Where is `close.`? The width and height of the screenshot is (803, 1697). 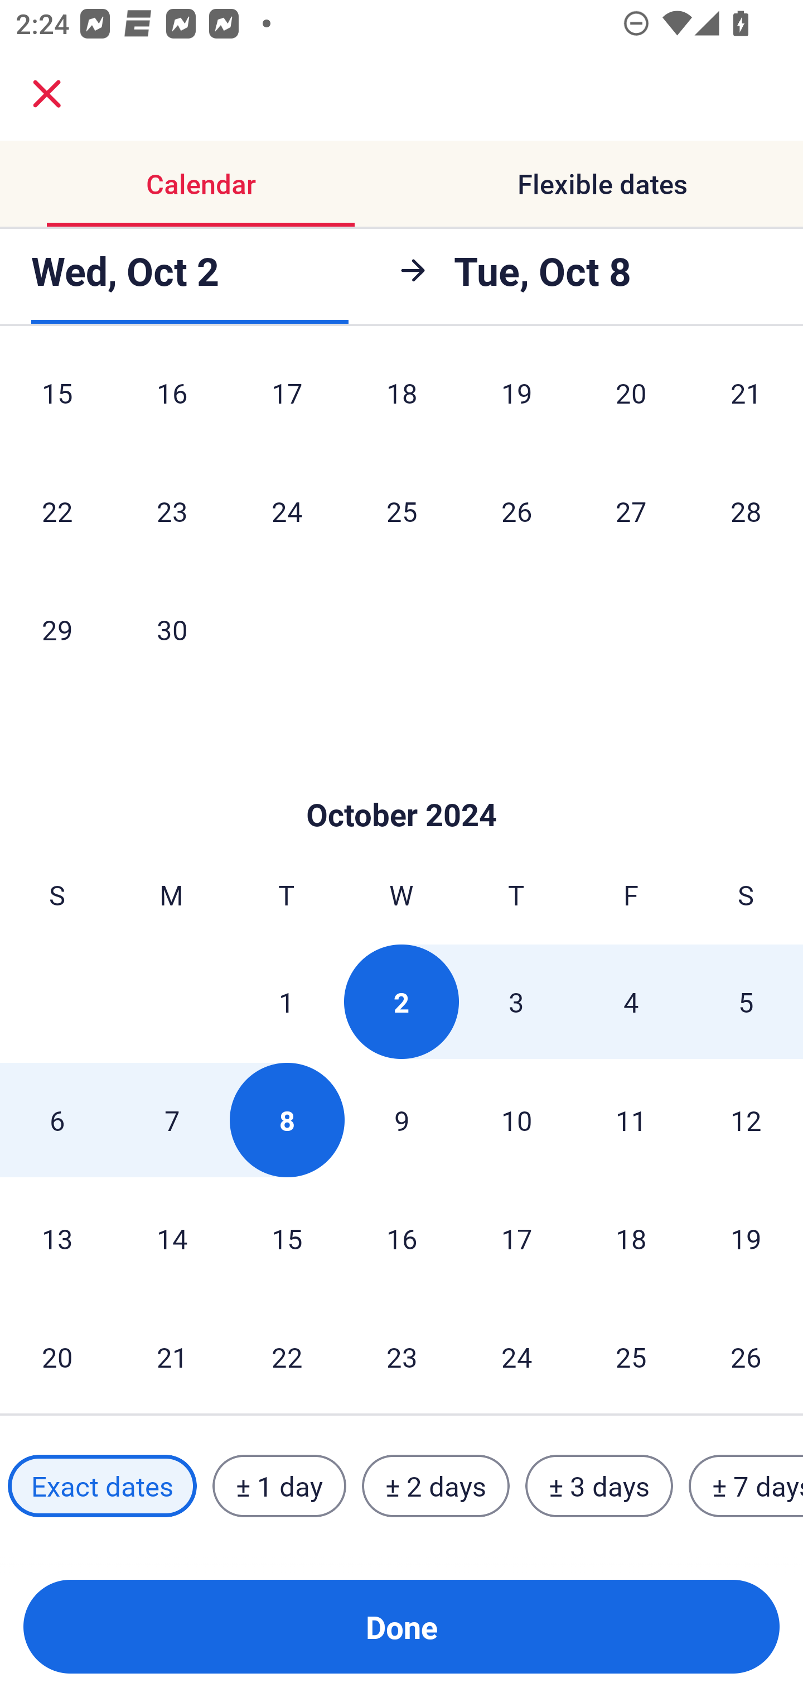
close. is located at coordinates (47, 94).